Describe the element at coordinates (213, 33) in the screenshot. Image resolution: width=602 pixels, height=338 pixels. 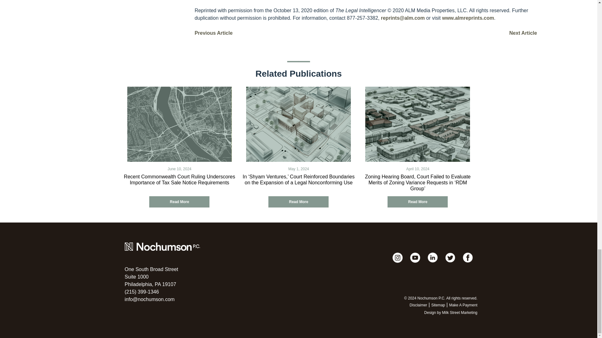
I see `Previous Article` at that location.